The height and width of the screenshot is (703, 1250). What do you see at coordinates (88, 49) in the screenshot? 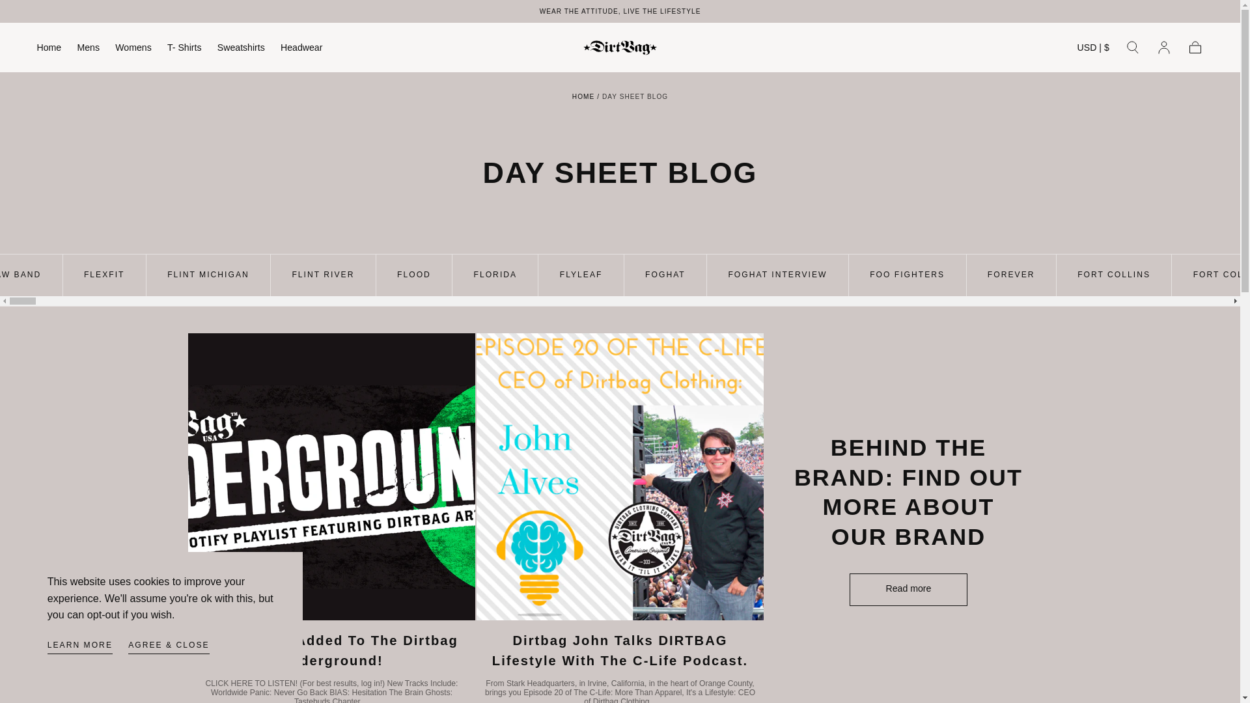
I see `Mens` at bounding box center [88, 49].